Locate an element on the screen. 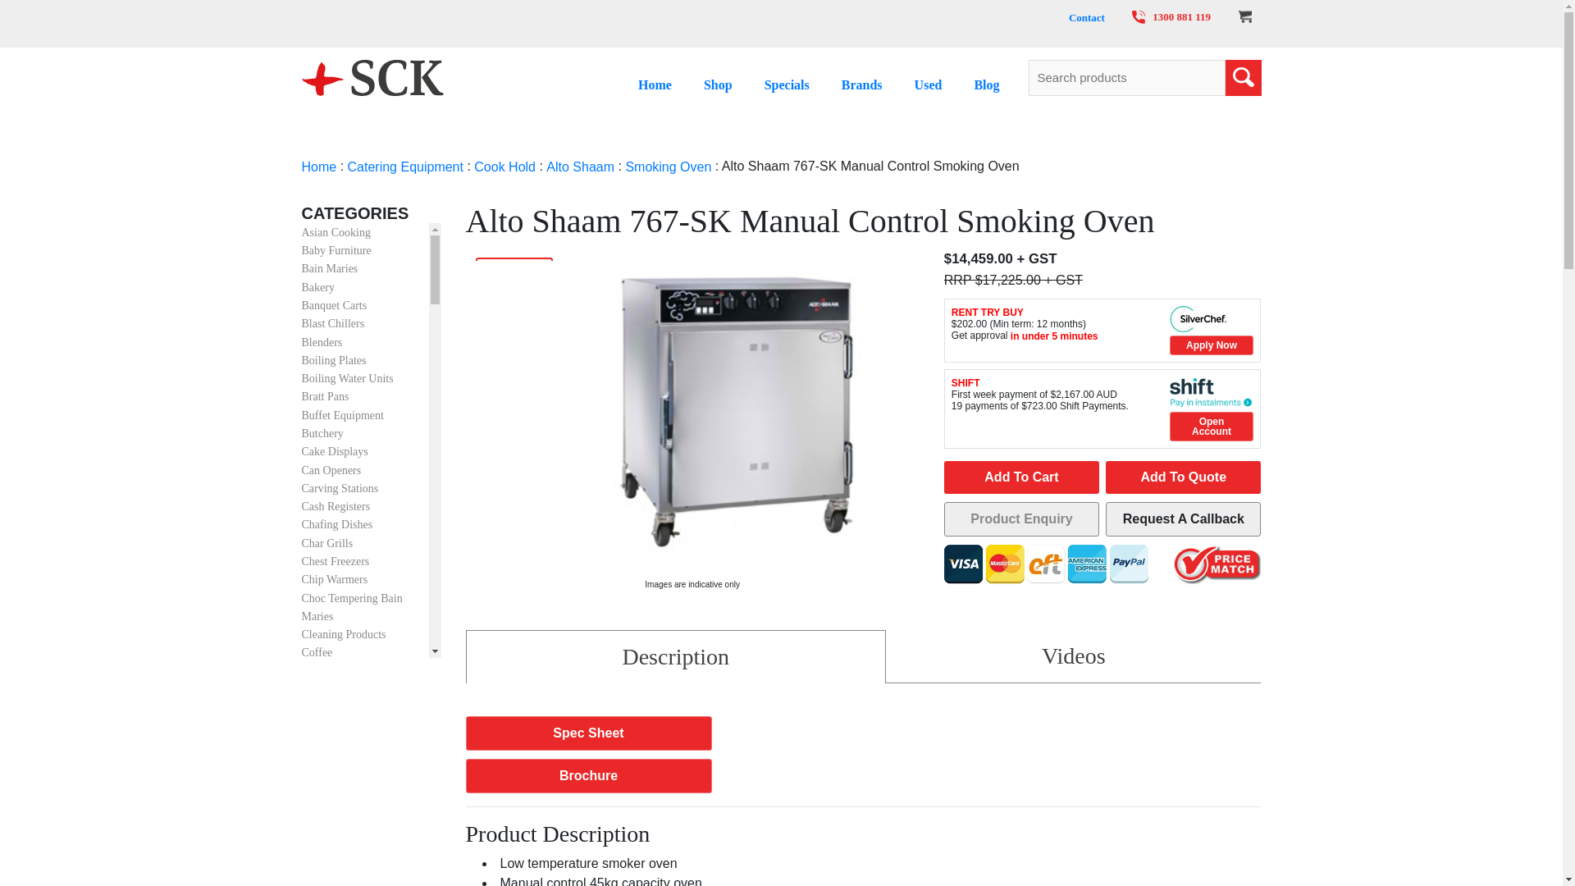 The image size is (1575, 886). Buffet Equipment is located at coordinates (343, 415).